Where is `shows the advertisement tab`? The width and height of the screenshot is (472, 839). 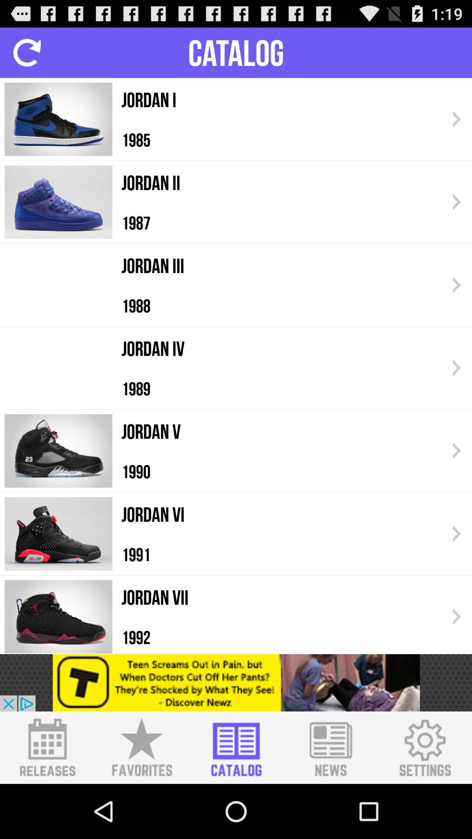 shows the advertisement tab is located at coordinates (236, 683).